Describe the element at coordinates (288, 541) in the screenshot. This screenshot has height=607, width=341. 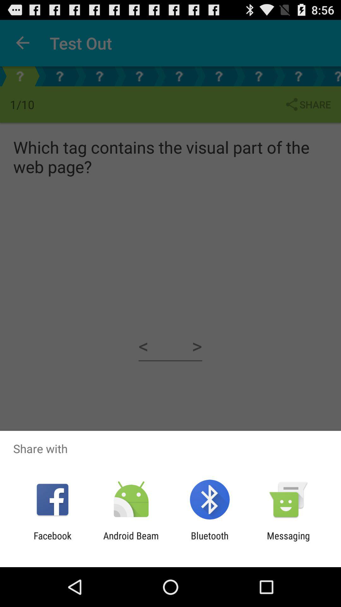
I see `press app next to bluetooth item` at that location.